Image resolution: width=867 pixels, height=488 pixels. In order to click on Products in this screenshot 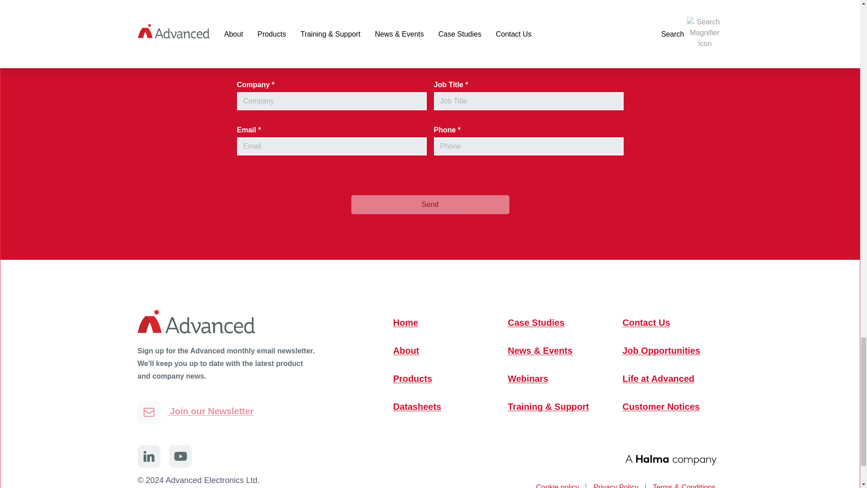, I will do `click(439, 379)`.